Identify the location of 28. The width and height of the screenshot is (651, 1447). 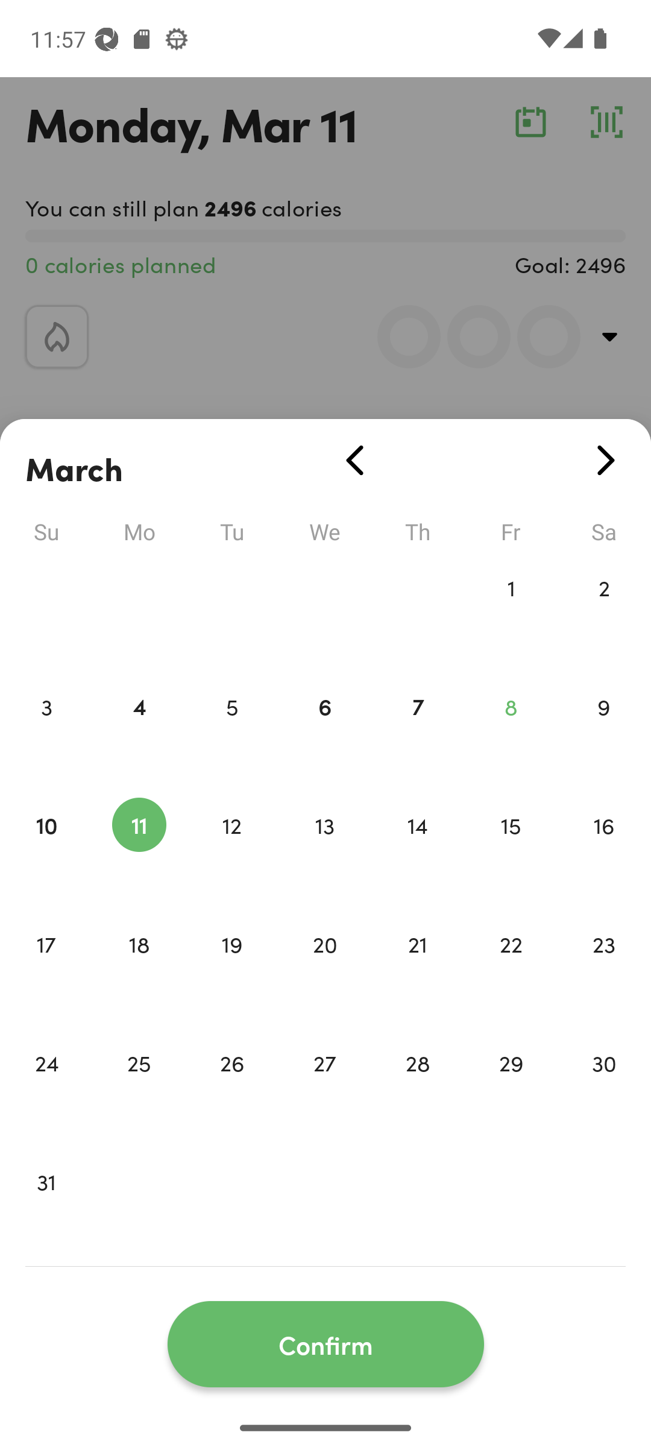
(418, 1088).